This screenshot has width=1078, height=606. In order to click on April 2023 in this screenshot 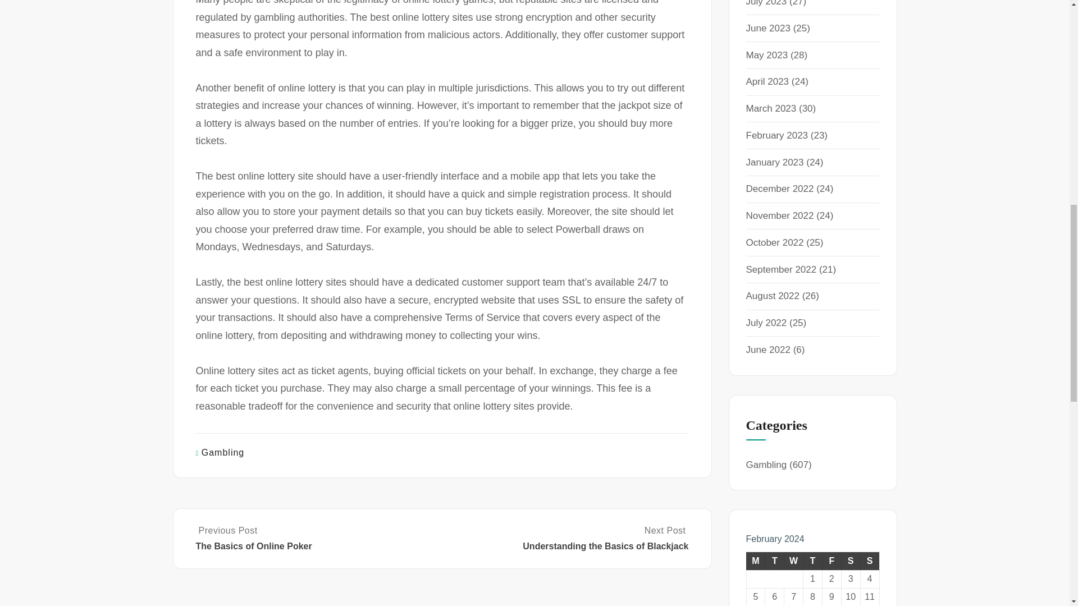, I will do `click(767, 82)`.